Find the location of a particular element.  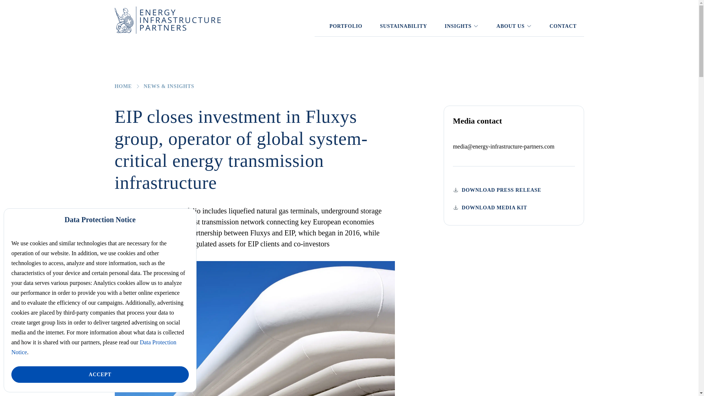

Data Protection Notice is located at coordinates (94, 347).